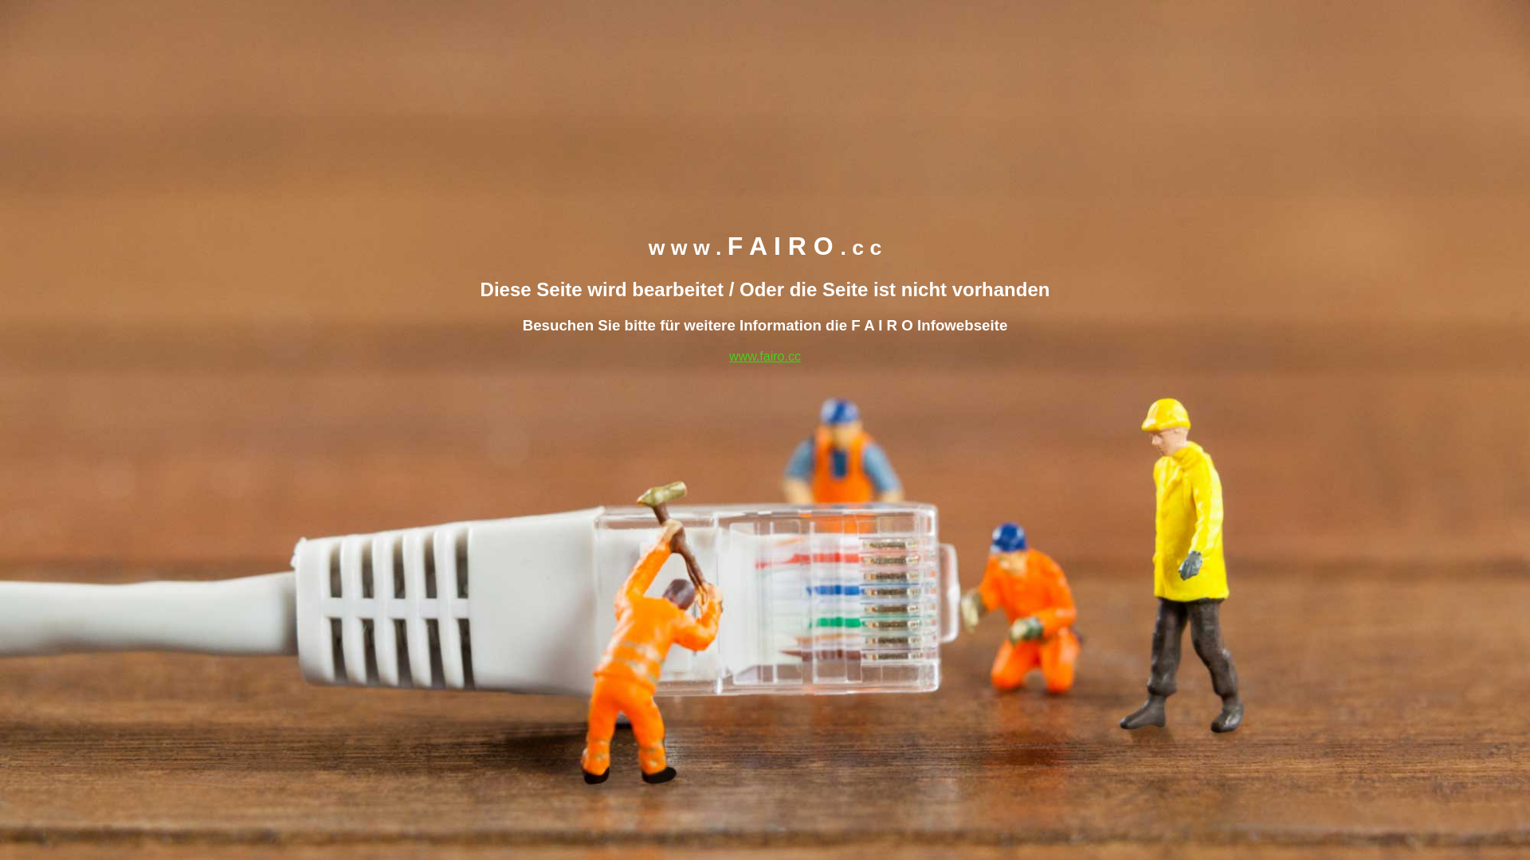  Describe the element at coordinates (765, 355) in the screenshot. I see `www.fairo.cc` at that location.